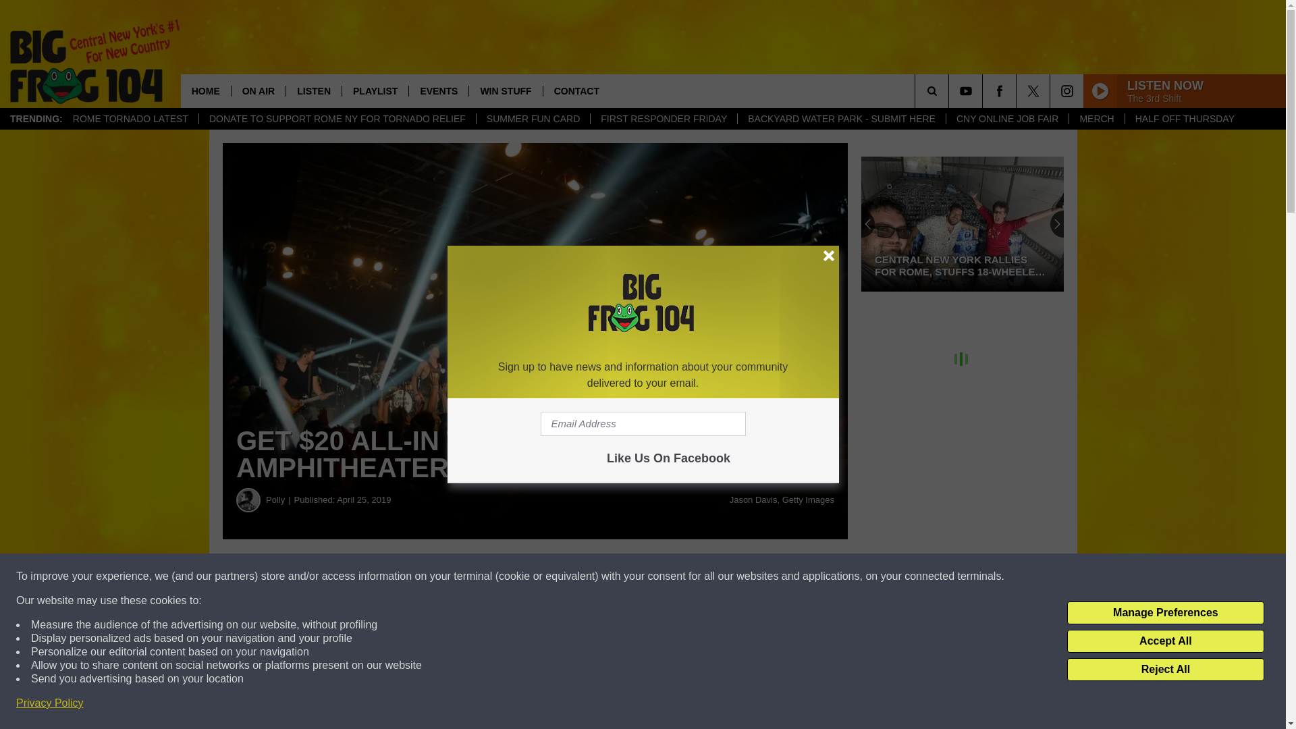 This screenshot has width=1296, height=729. What do you see at coordinates (375, 90) in the screenshot?
I see `PLAYLIST` at bounding box center [375, 90].